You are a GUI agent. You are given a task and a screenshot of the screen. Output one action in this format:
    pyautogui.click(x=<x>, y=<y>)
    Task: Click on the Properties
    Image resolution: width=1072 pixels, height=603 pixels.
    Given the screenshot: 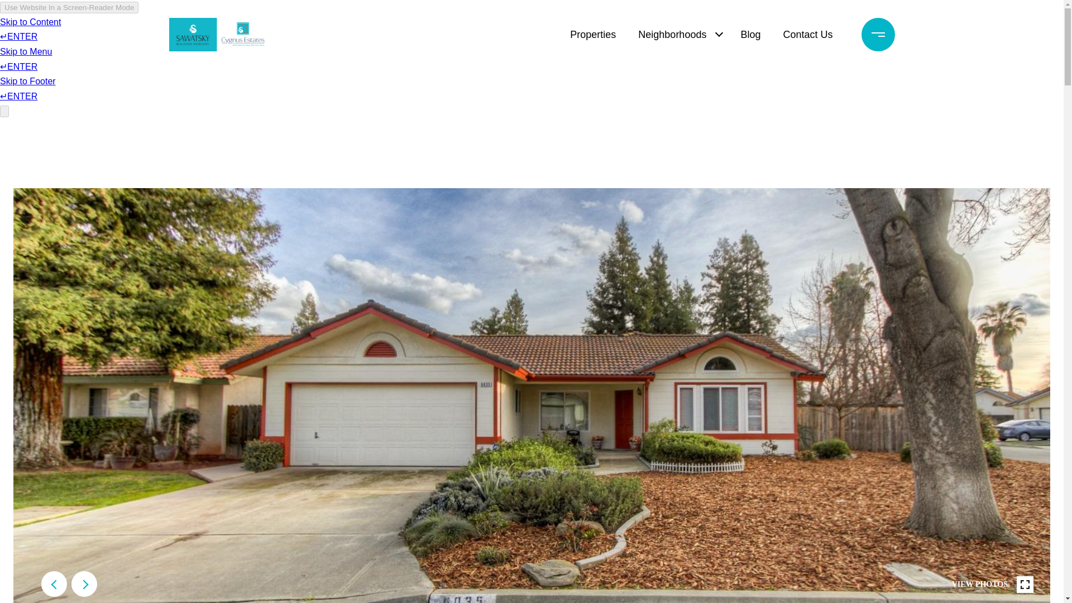 What is the action you would take?
    pyautogui.click(x=593, y=35)
    